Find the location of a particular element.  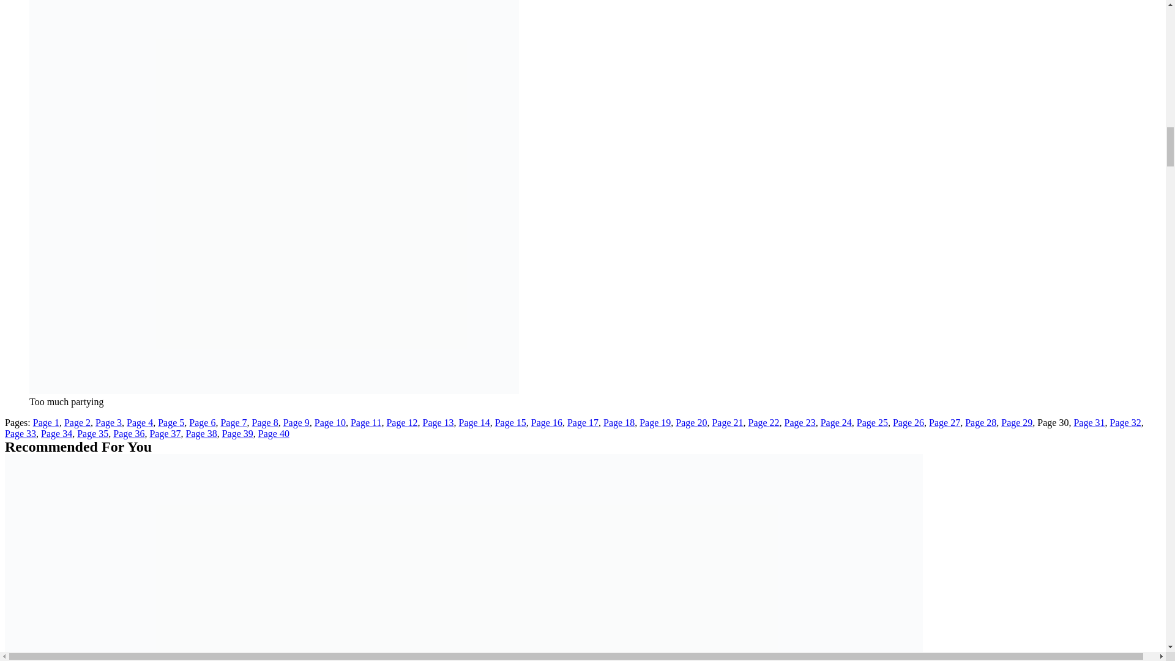

Page 22 is located at coordinates (763, 422).